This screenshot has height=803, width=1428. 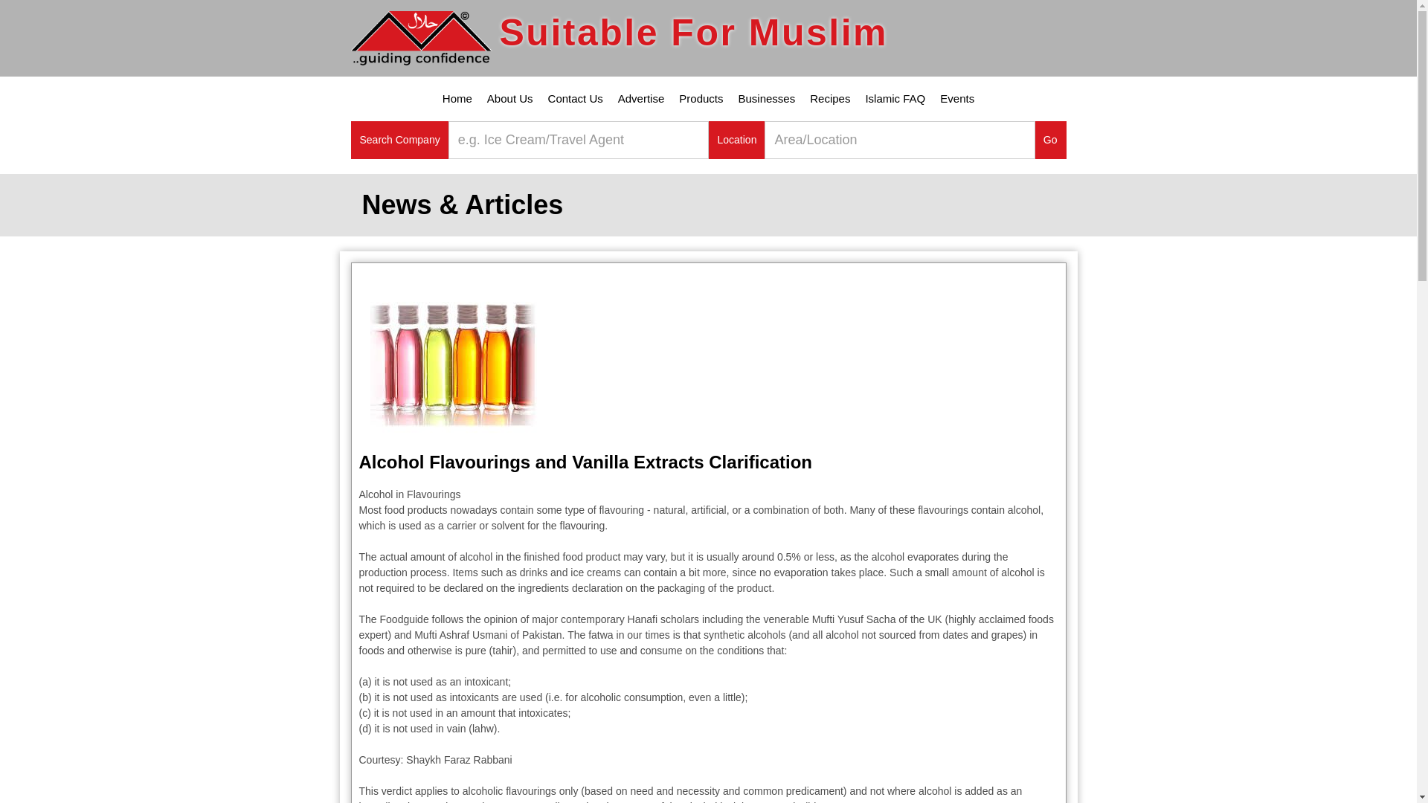 What do you see at coordinates (701, 98) in the screenshot?
I see `Products` at bounding box center [701, 98].